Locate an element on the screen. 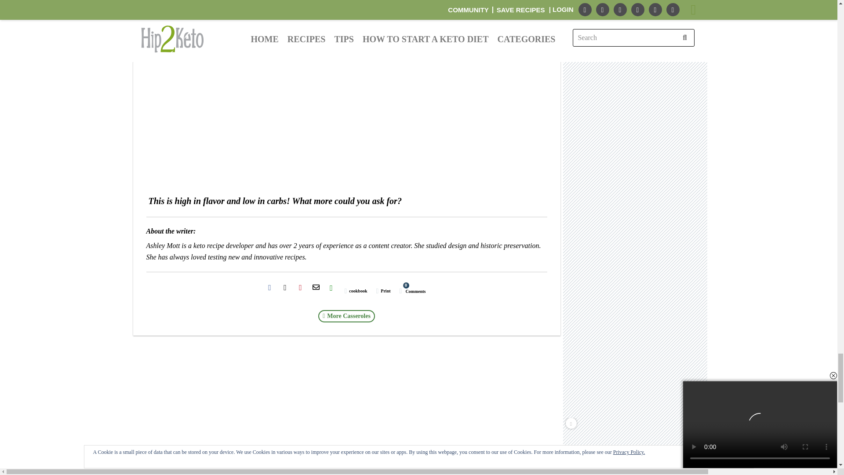 This screenshot has width=844, height=475. Click to share on Facebook is located at coordinates (269, 288).